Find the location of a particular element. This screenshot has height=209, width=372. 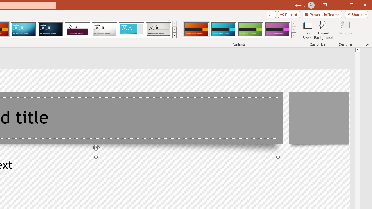

Dividend is located at coordinates (77, 29).